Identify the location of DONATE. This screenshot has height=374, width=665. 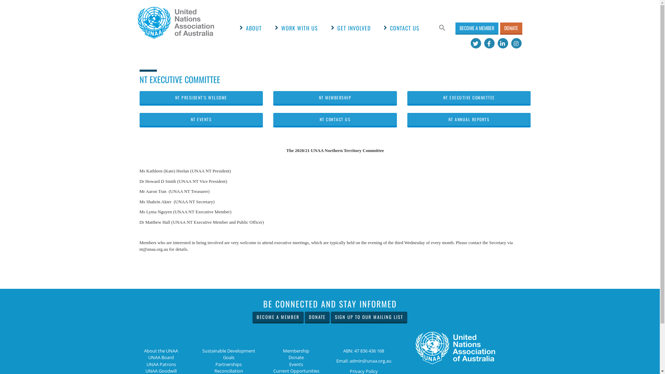
(317, 318).